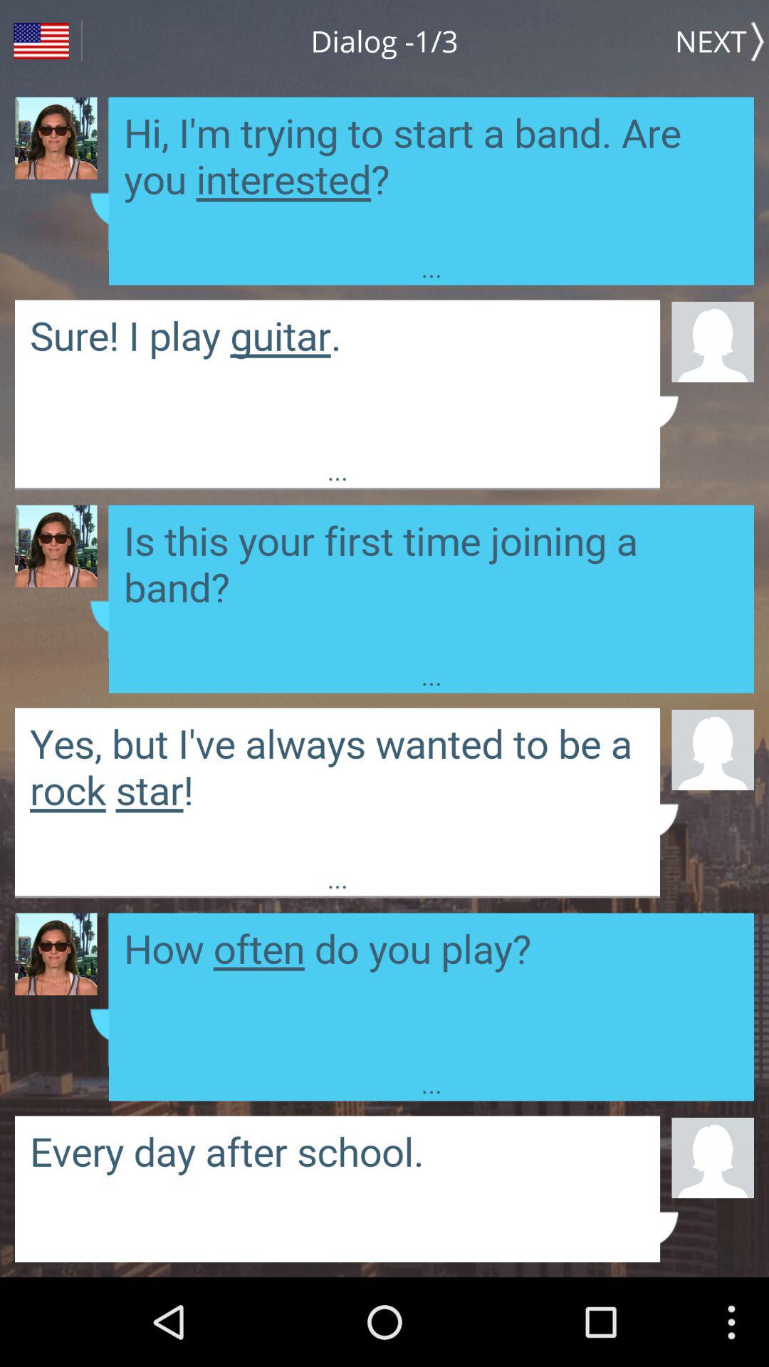 This screenshot has width=769, height=1367. I want to click on select country, so click(41, 41).